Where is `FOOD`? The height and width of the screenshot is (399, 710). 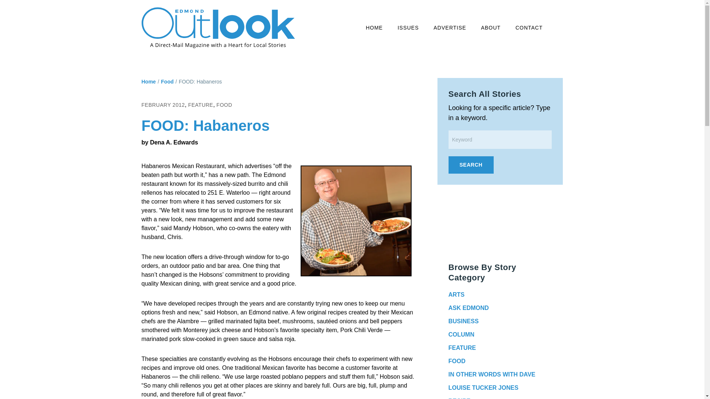
FOOD is located at coordinates (456, 361).